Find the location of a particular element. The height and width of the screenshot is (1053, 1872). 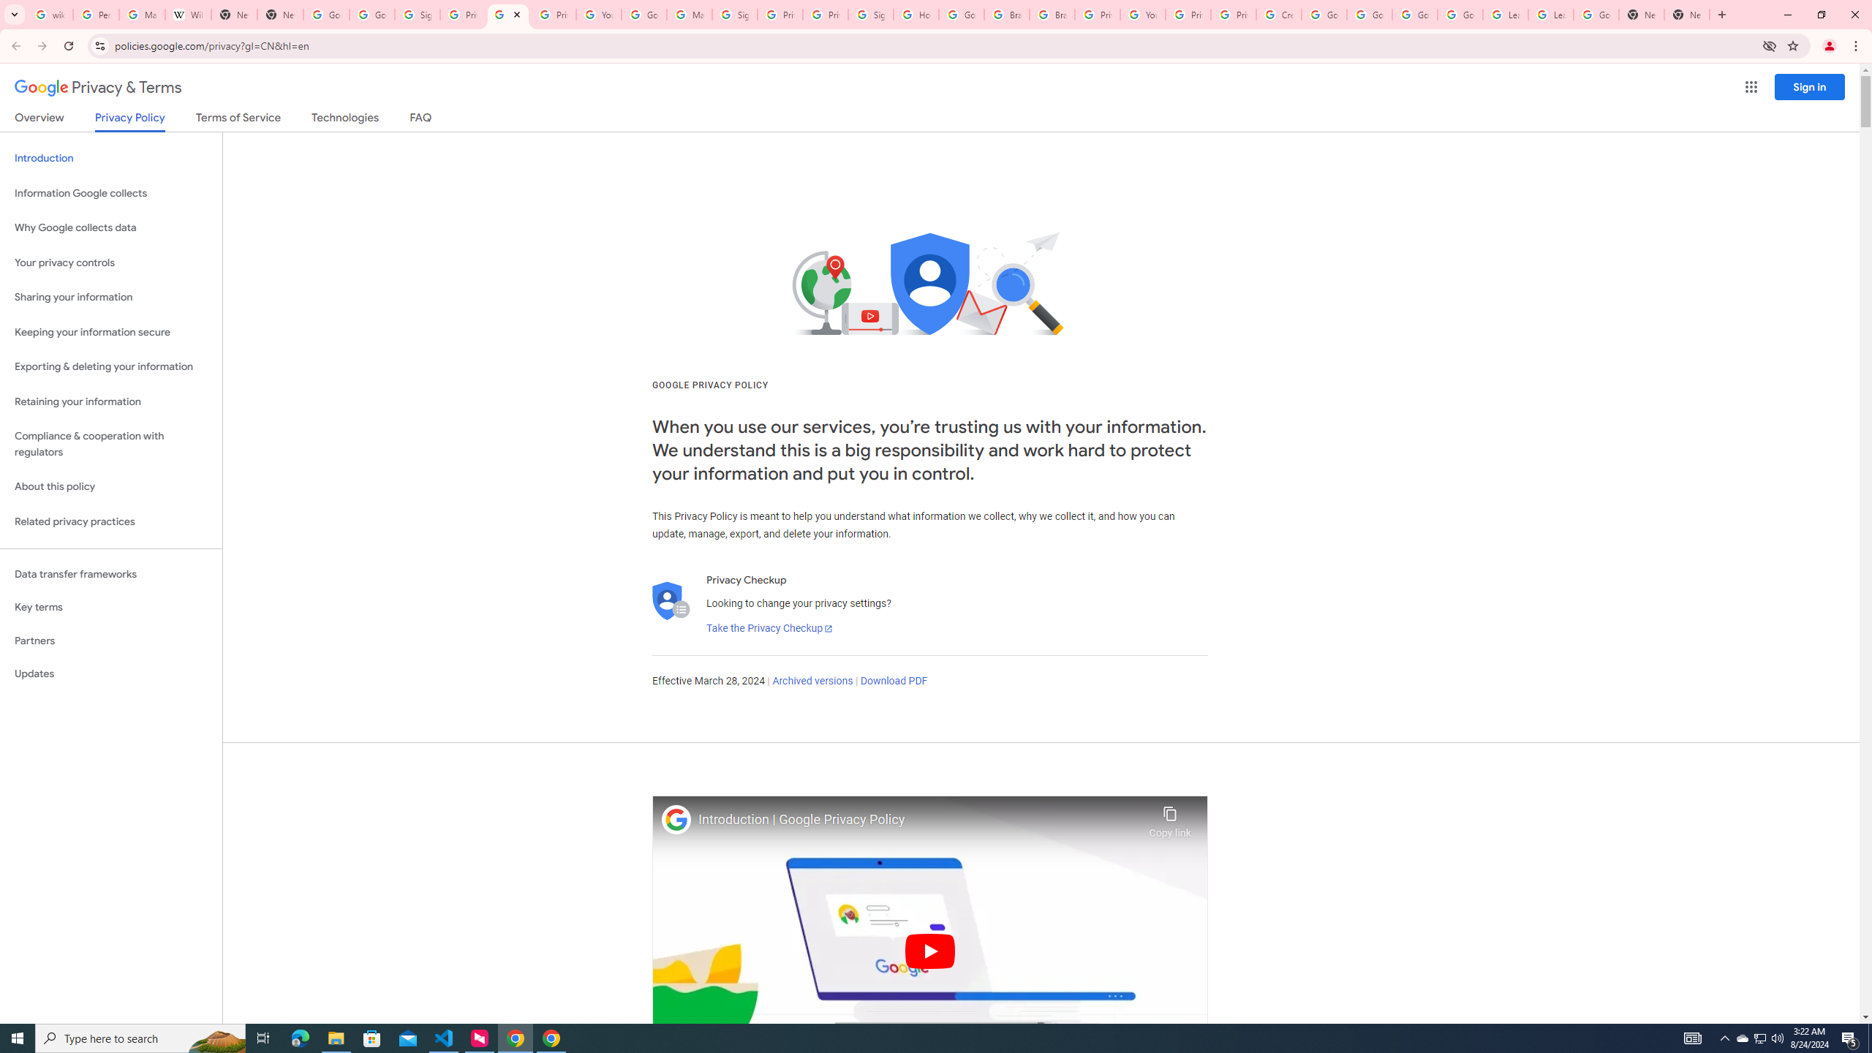

Wikipedia:Edit requests - Wikipedia is located at coordinates (187, 15).